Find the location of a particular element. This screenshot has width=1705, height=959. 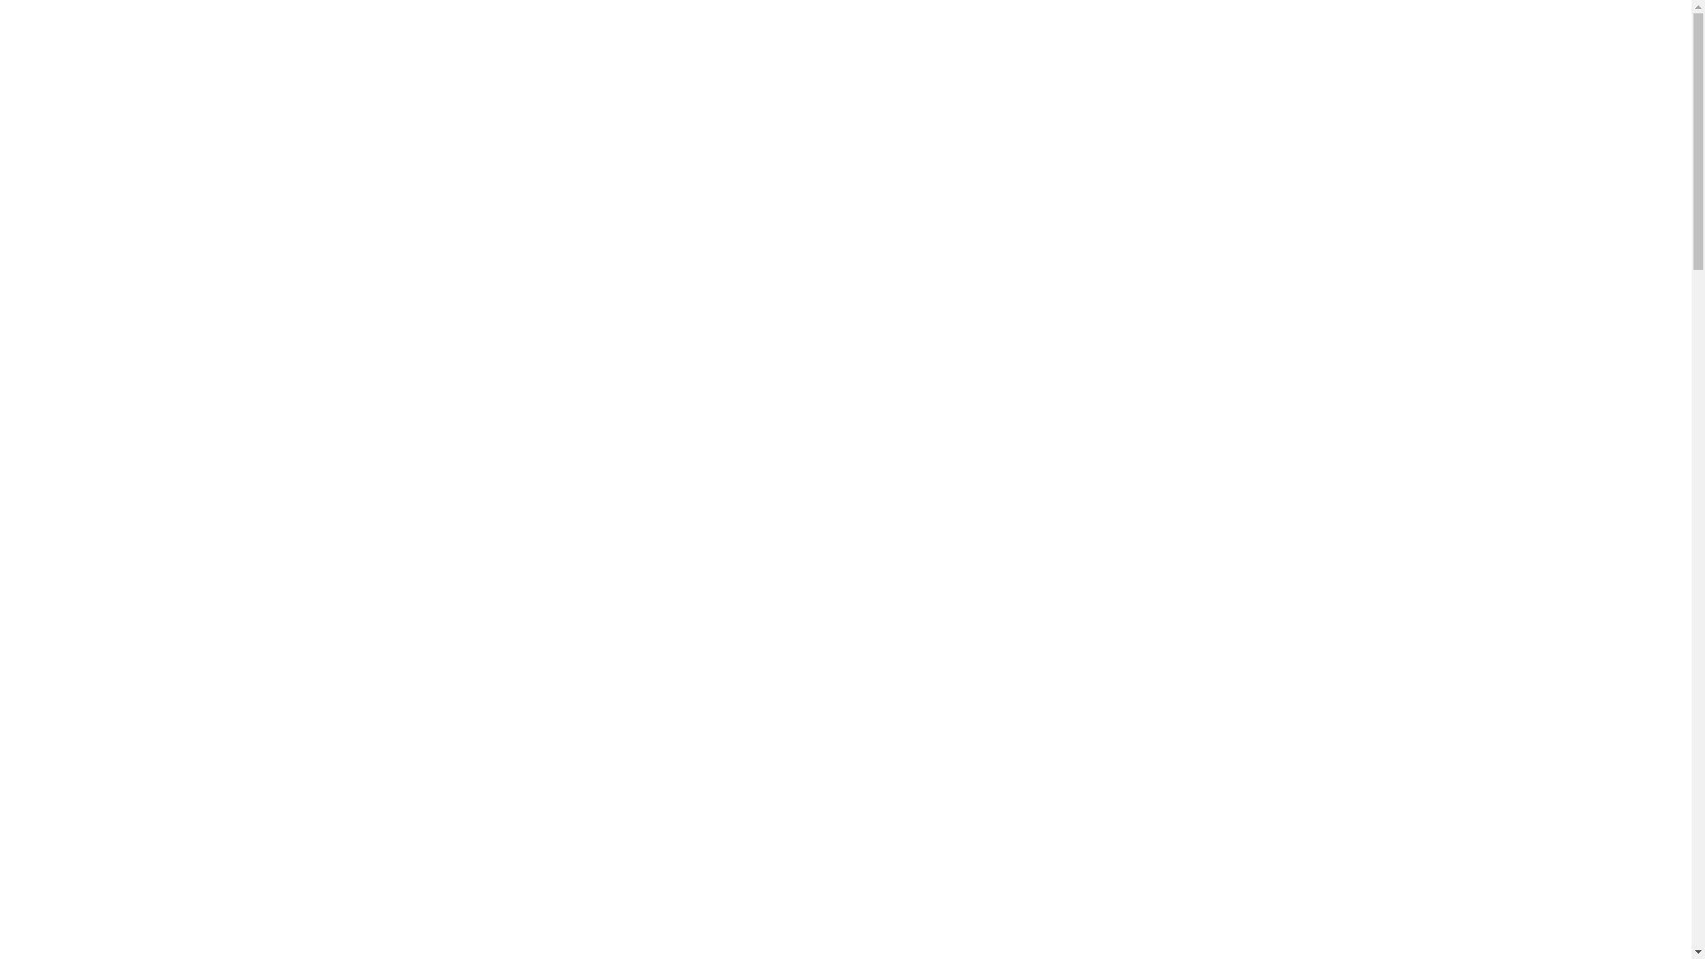

Learn More is located at coordinates (229, 686).